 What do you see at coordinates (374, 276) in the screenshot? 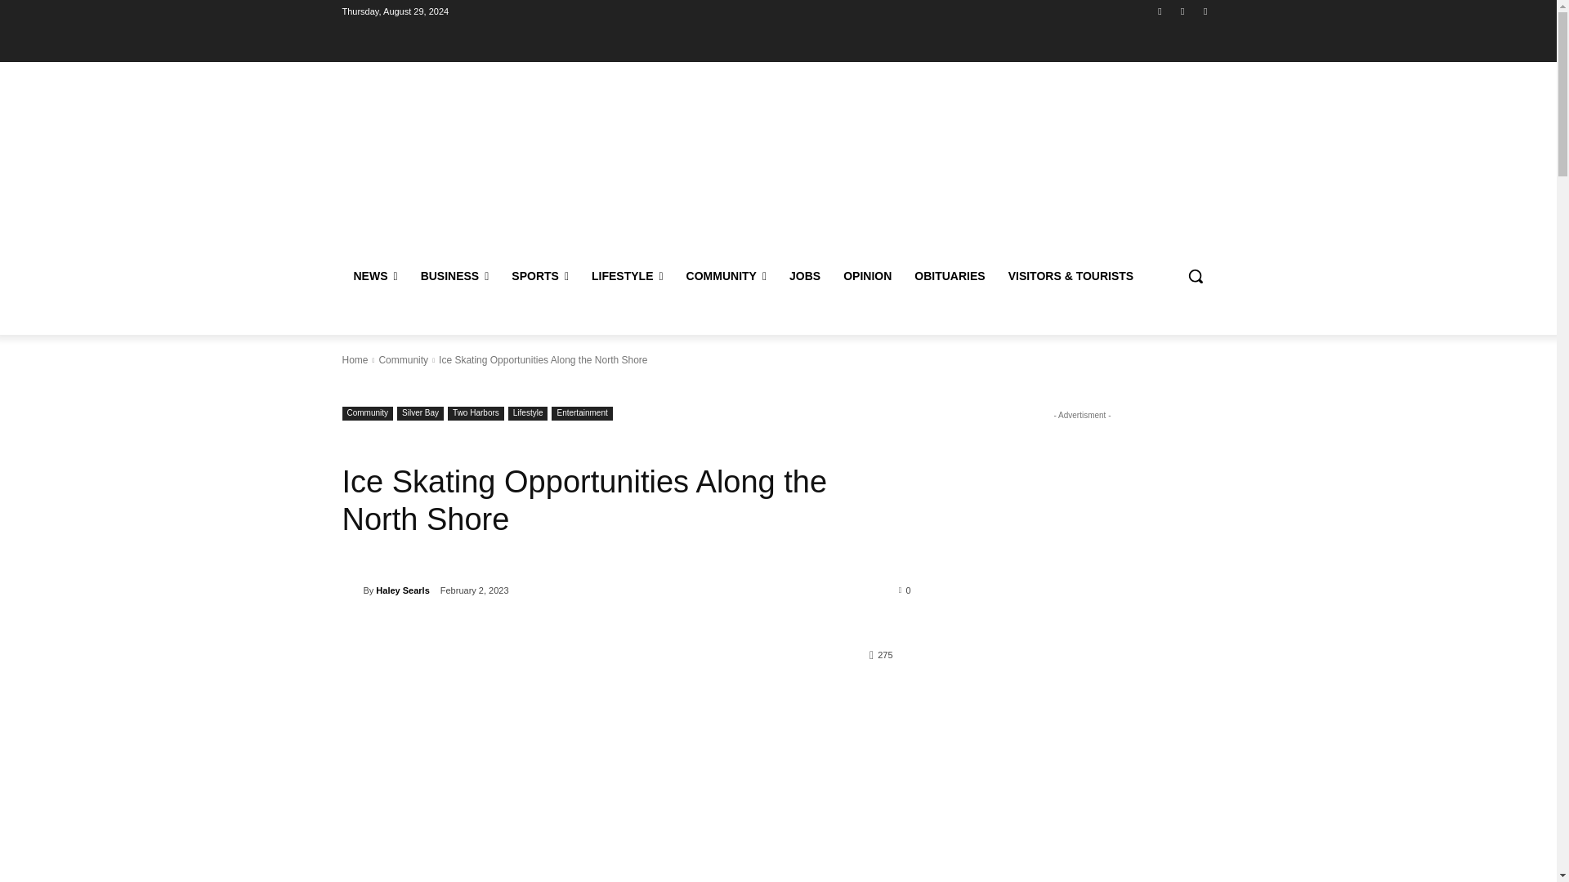
I see `NEWS` at bounding box center [374, 276].